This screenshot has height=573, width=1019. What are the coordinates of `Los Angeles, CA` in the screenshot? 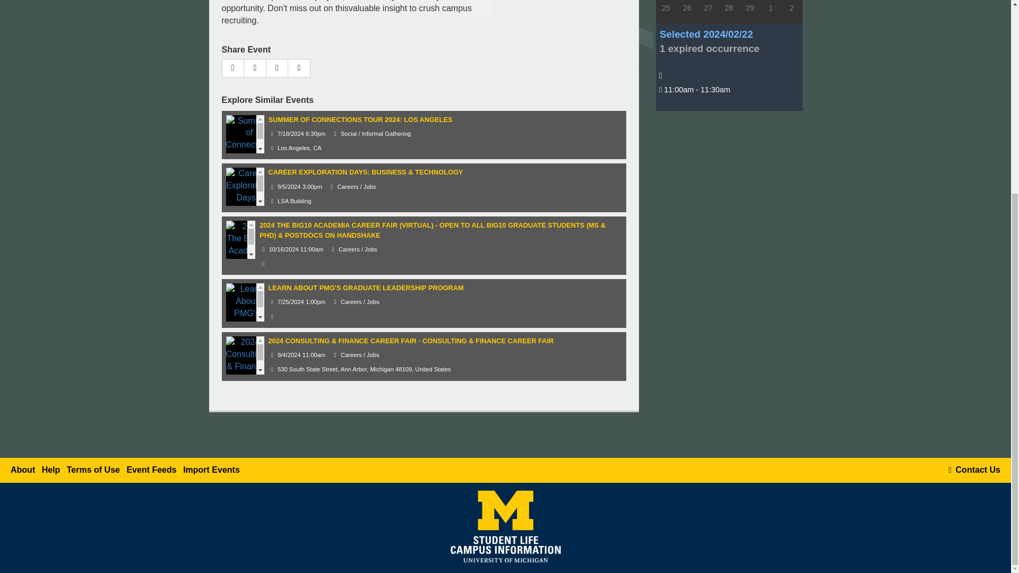 It's located at (295, 148).